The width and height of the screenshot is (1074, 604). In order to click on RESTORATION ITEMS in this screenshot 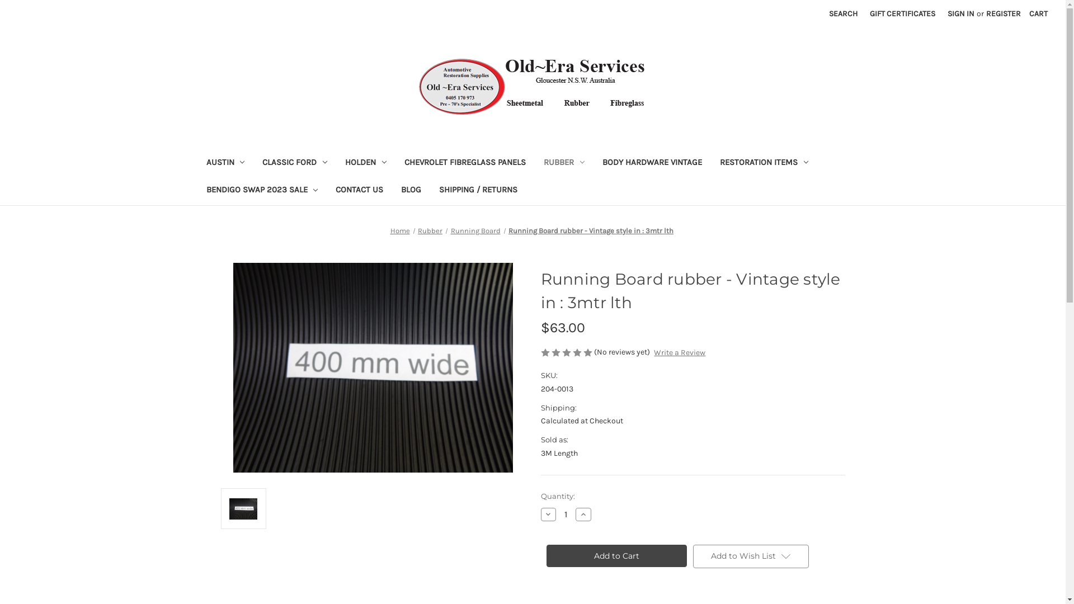, I will do `click(764, 163)`.